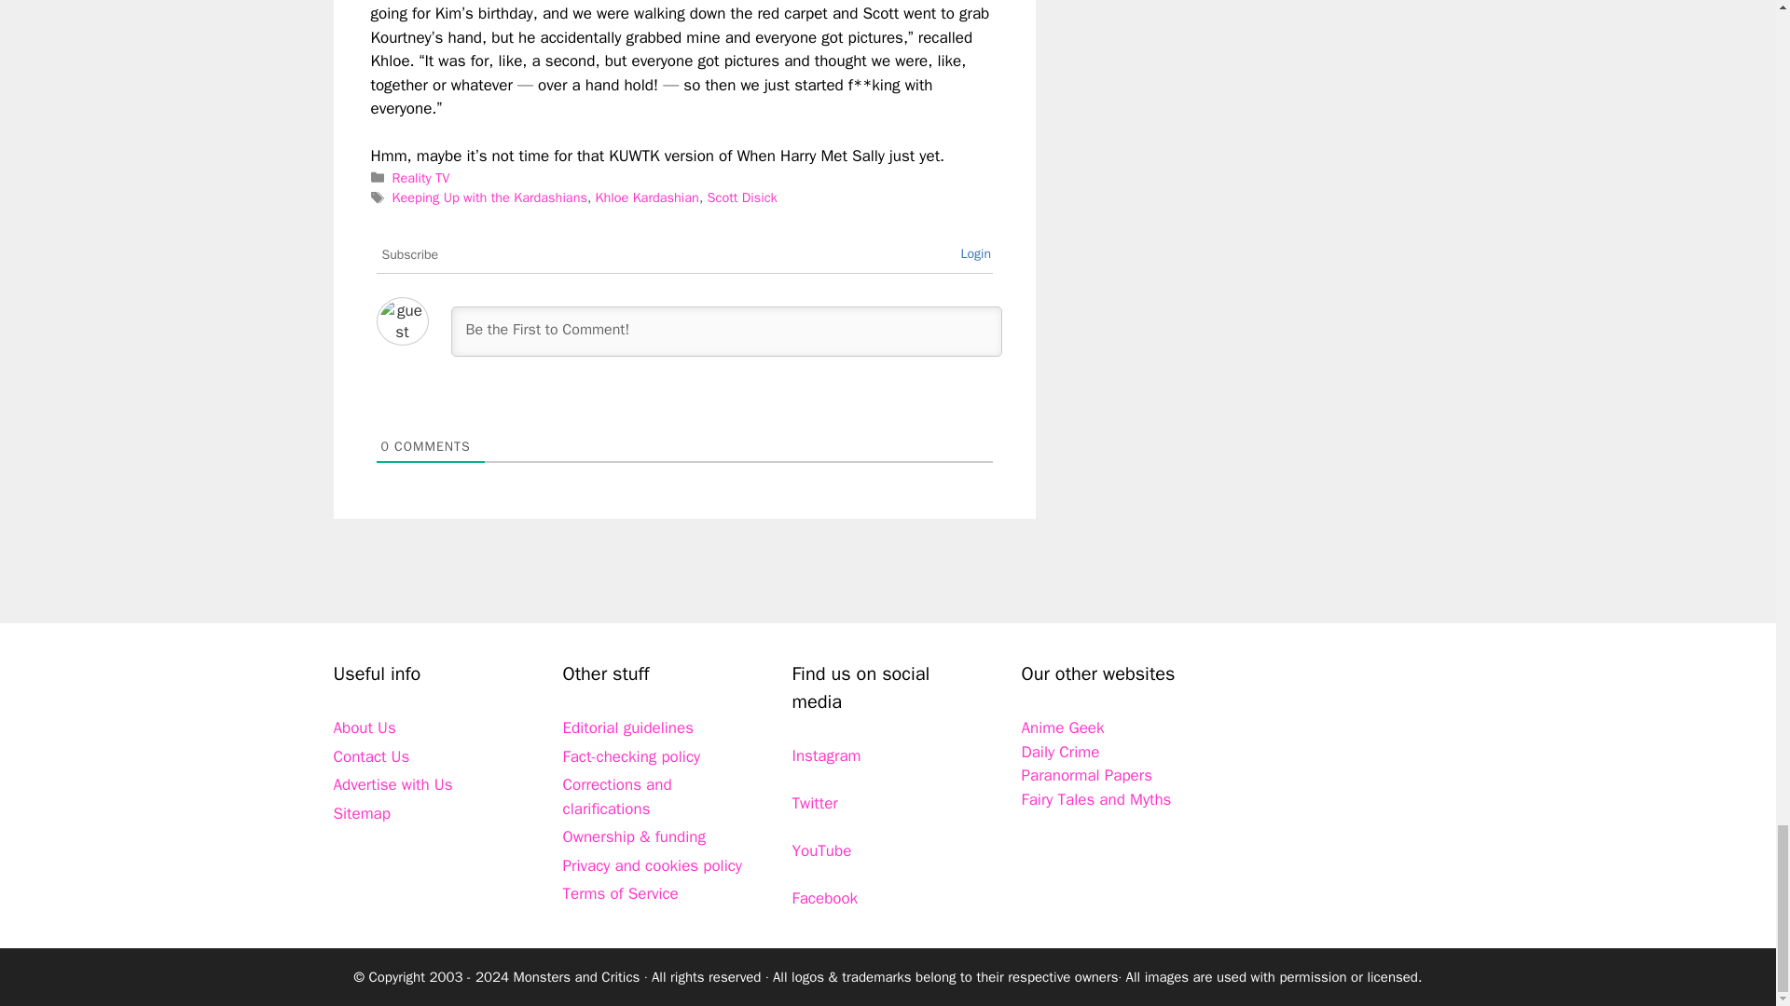 Image resolution: width=1790 pixels, height=1006 pixels. What do you see at coordinates (371, 756) in the screenshot?
I see `Contact Us` at bounding box center [371, 756].